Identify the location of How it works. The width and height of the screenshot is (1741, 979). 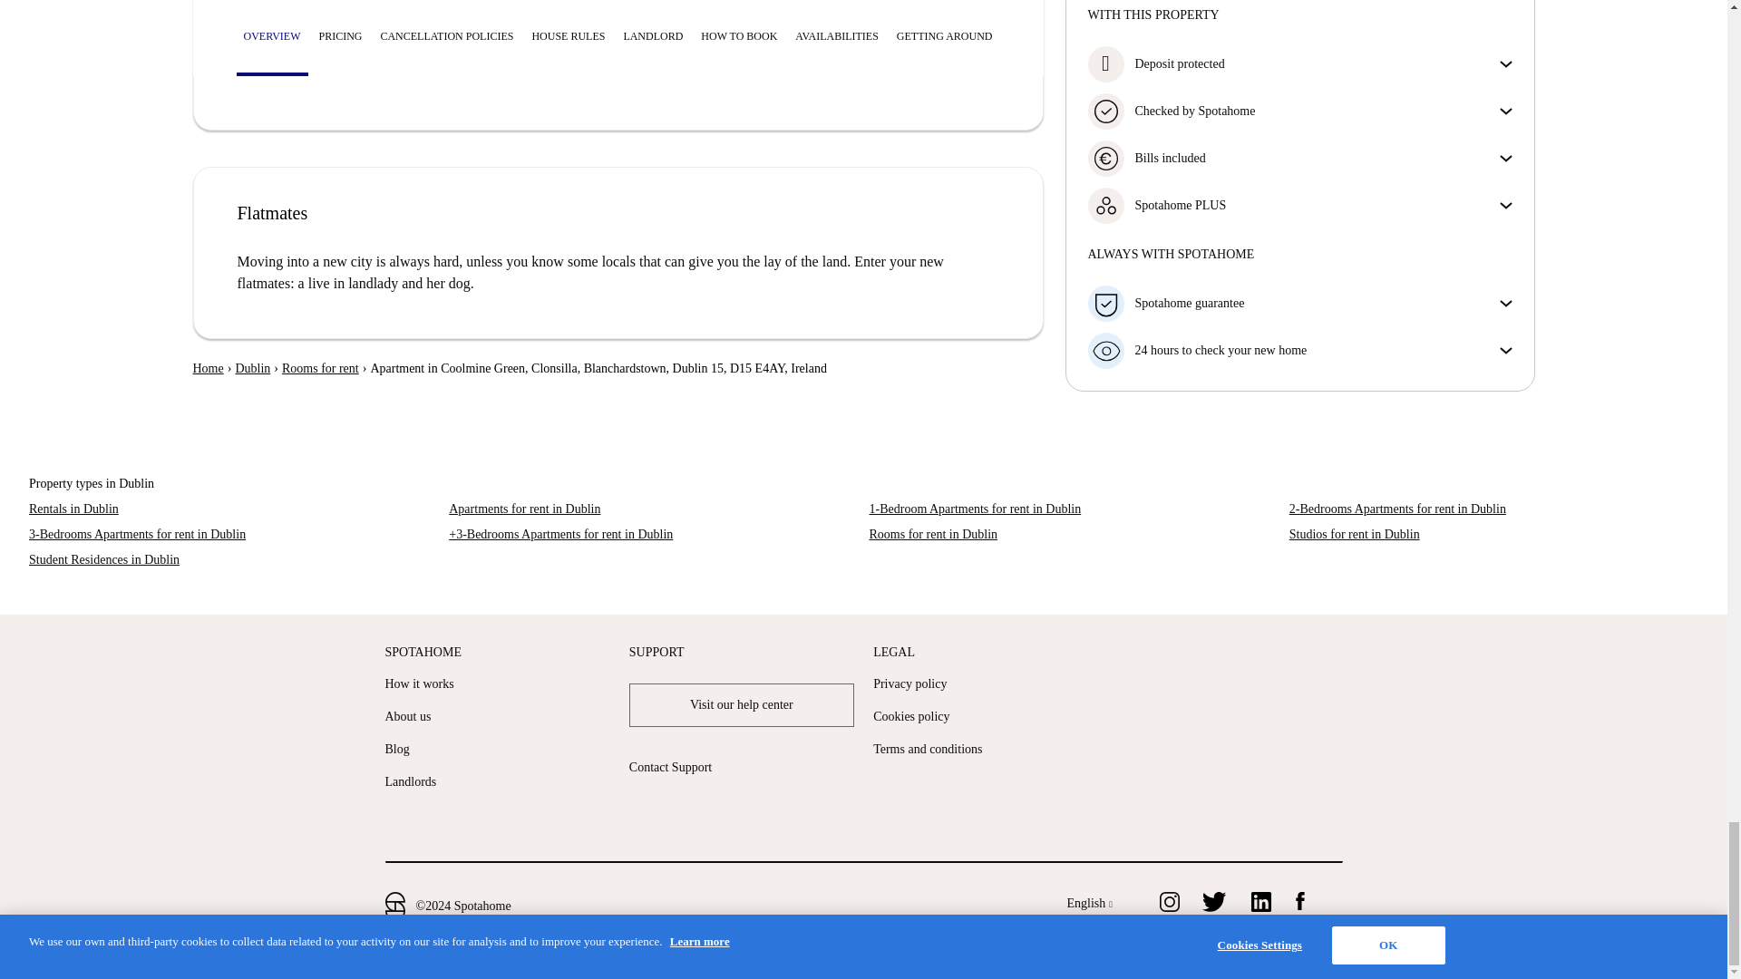
(419, 683).